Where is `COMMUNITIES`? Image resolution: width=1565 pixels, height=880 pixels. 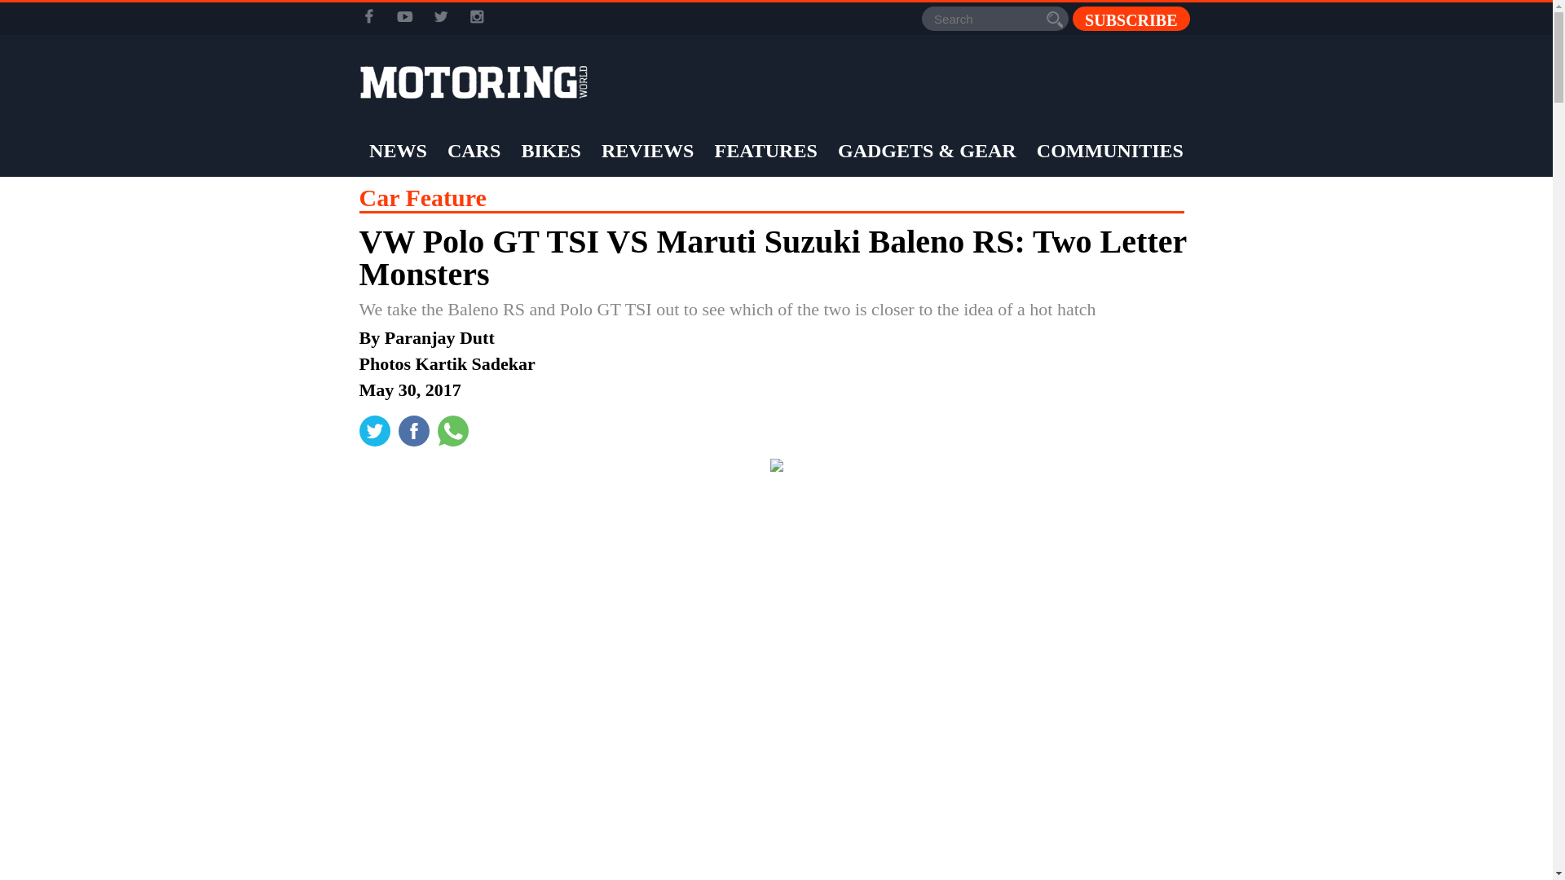 COMMUNITIES is located at coordinates (1110, 151).